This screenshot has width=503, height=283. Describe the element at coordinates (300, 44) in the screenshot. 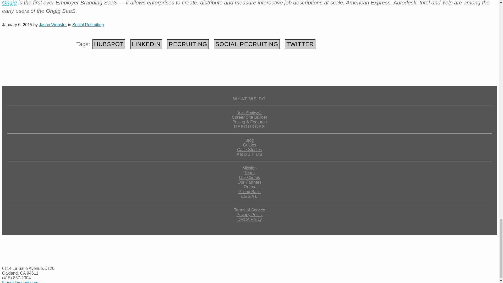

I see `TWITTER` at that location.